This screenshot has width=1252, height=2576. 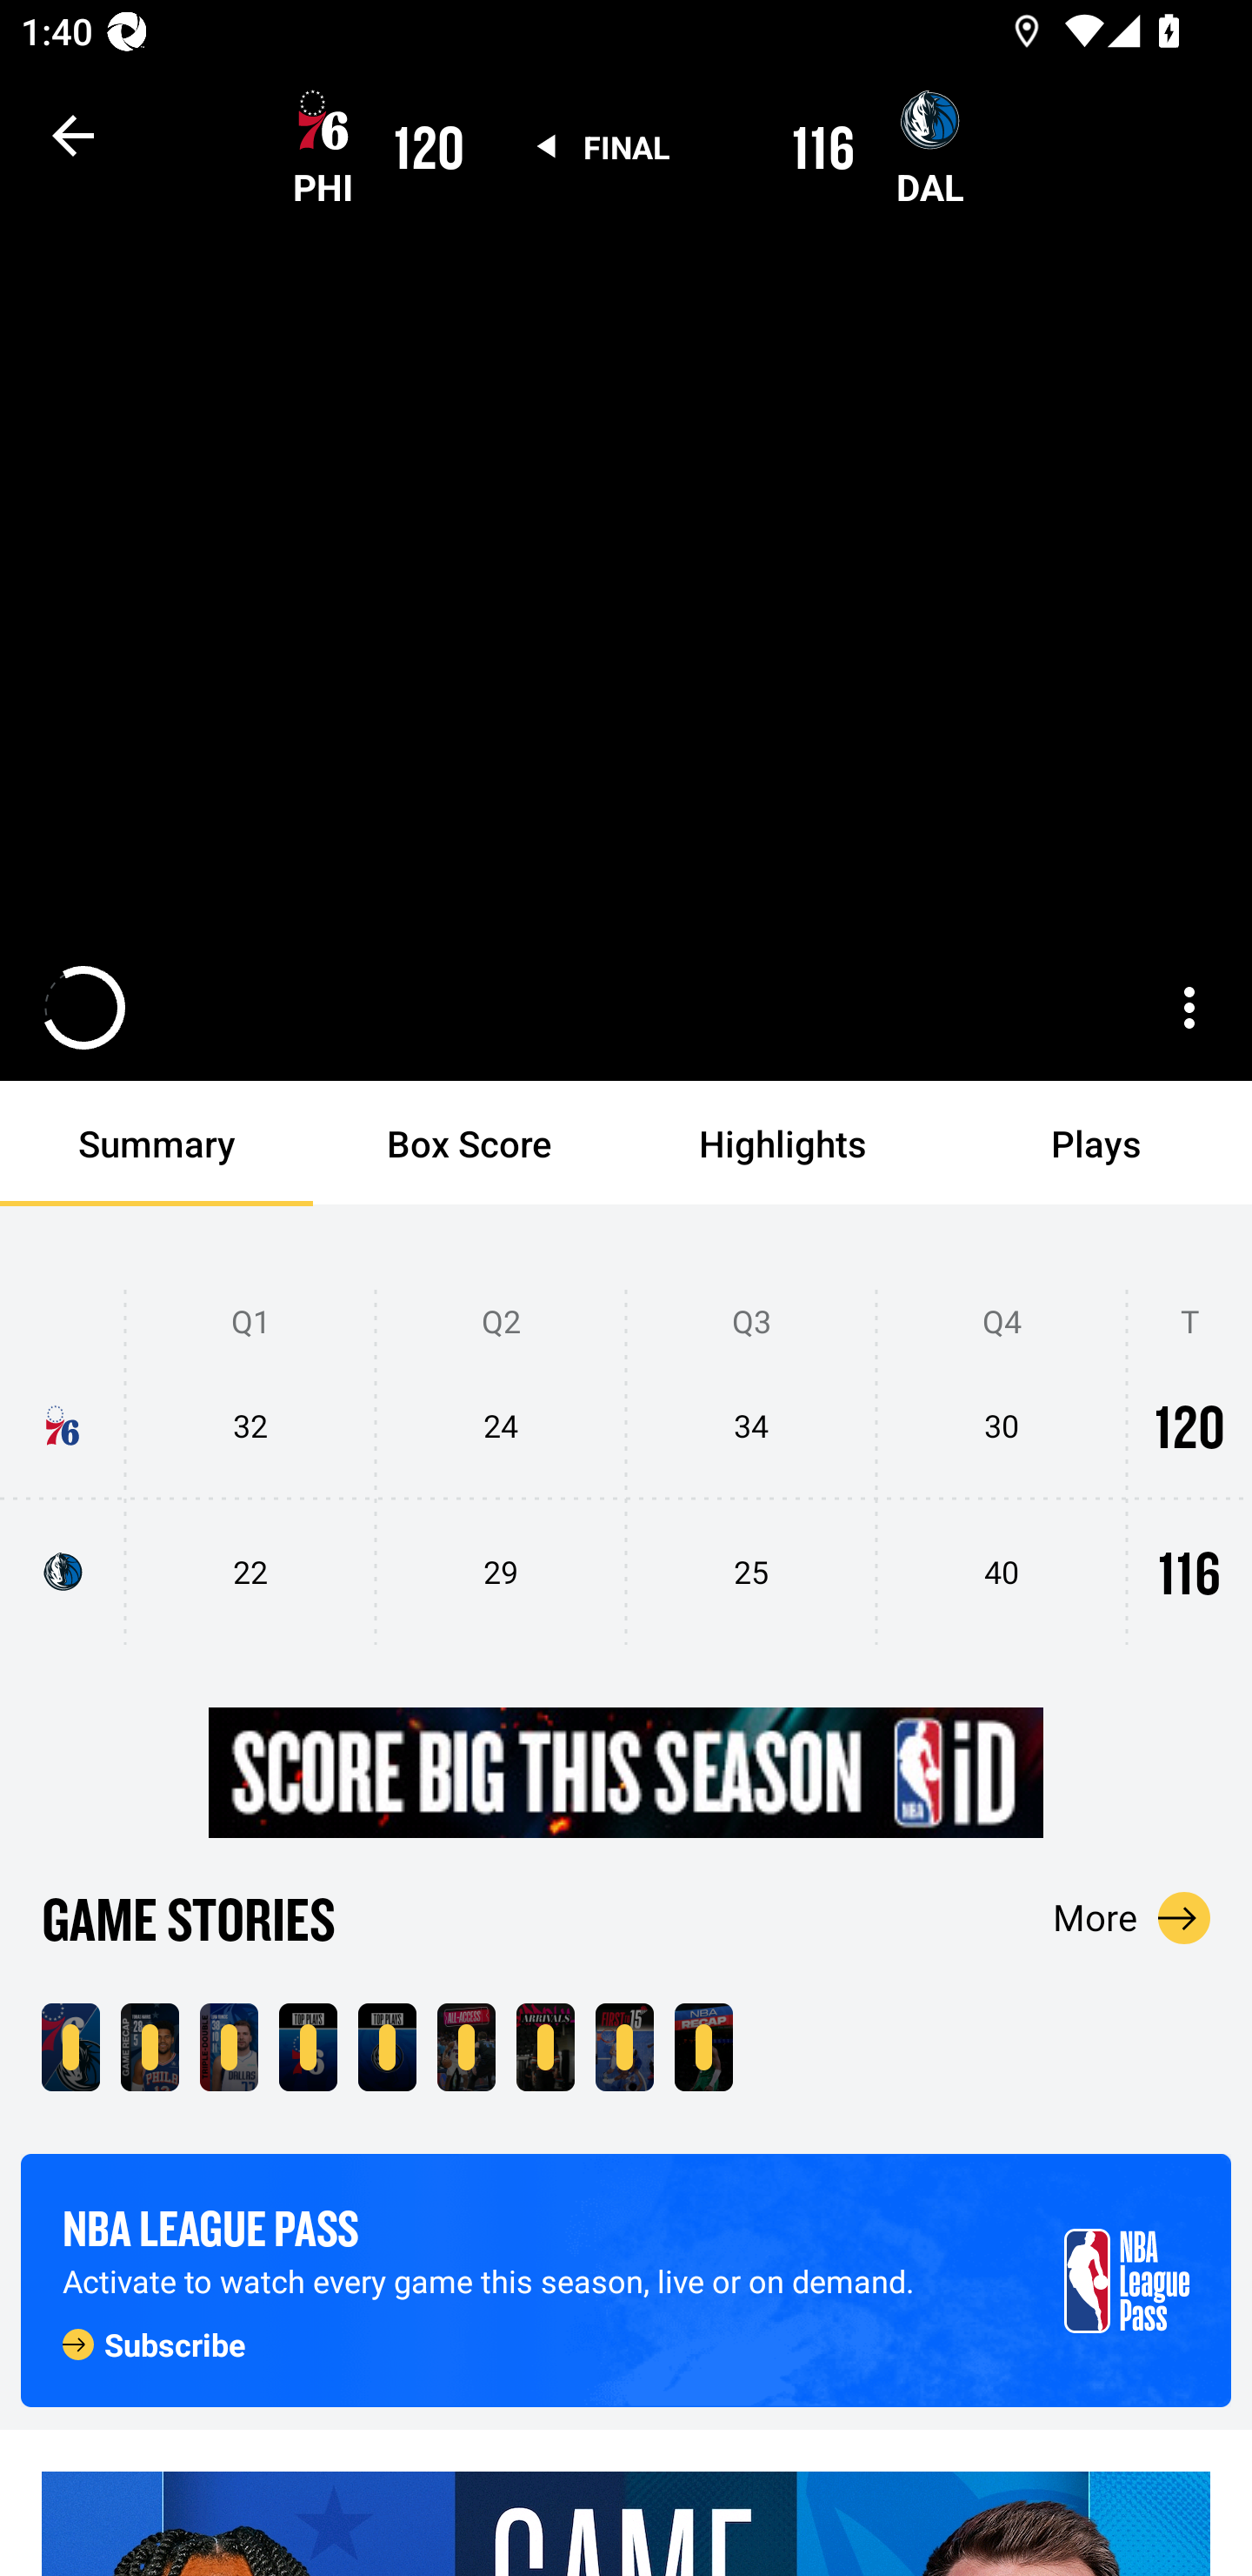 What do you see at coordinates (624, 2047) in the screenshot?
I see `First To 15, Mar. 3rd NEW` at bounding box center [624, 2047].